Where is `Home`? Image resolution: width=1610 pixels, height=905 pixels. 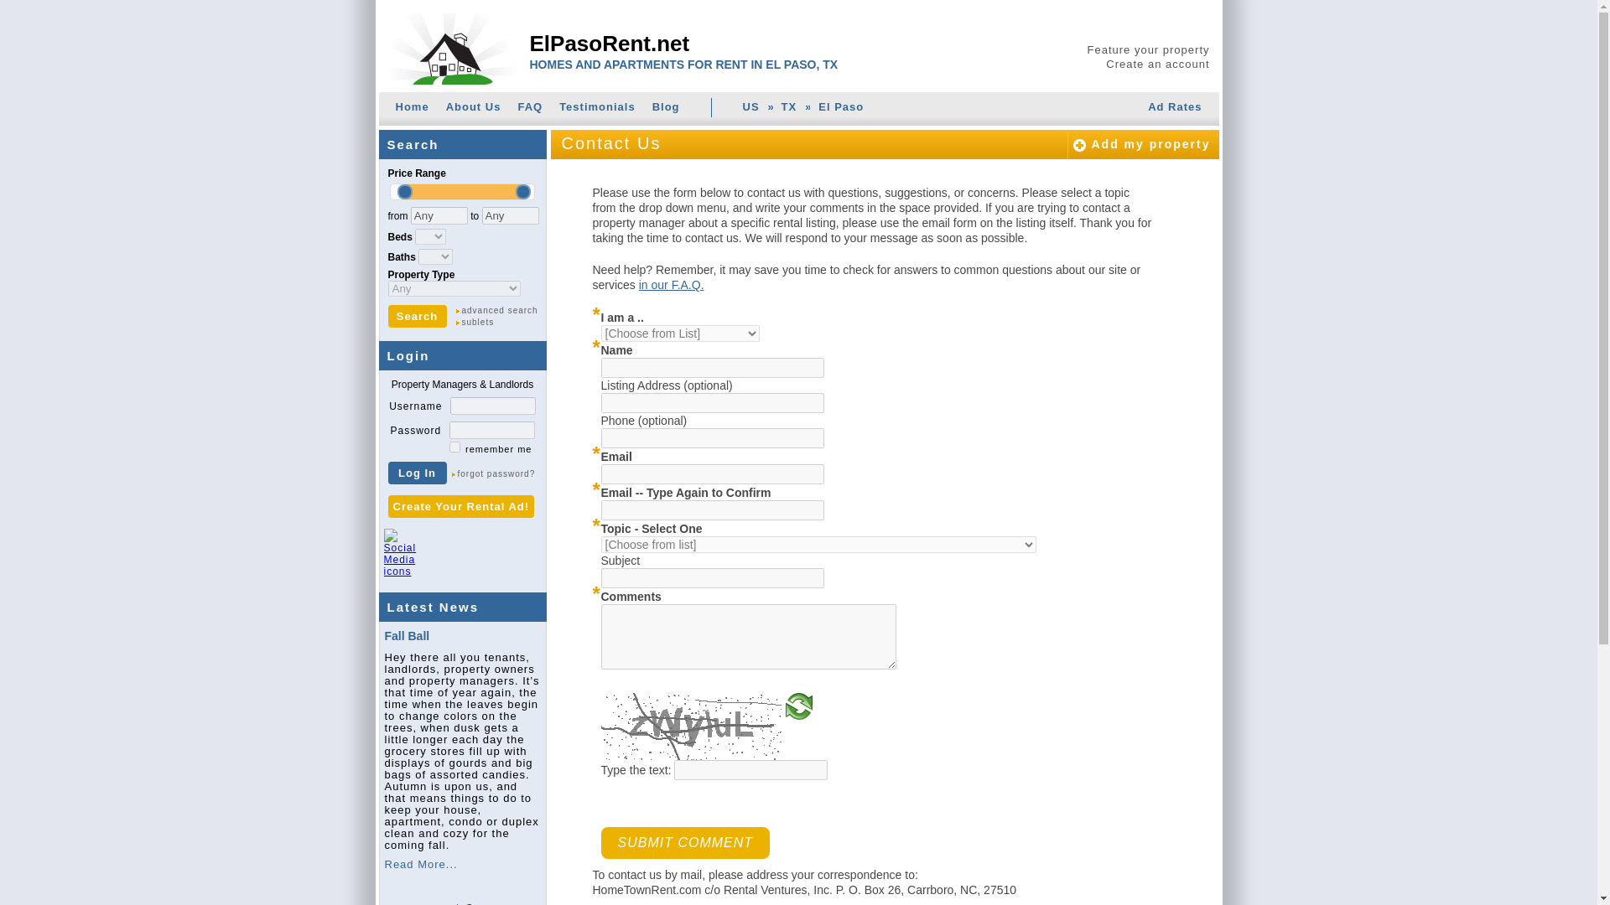 Home is located at coordinates (413, 109).